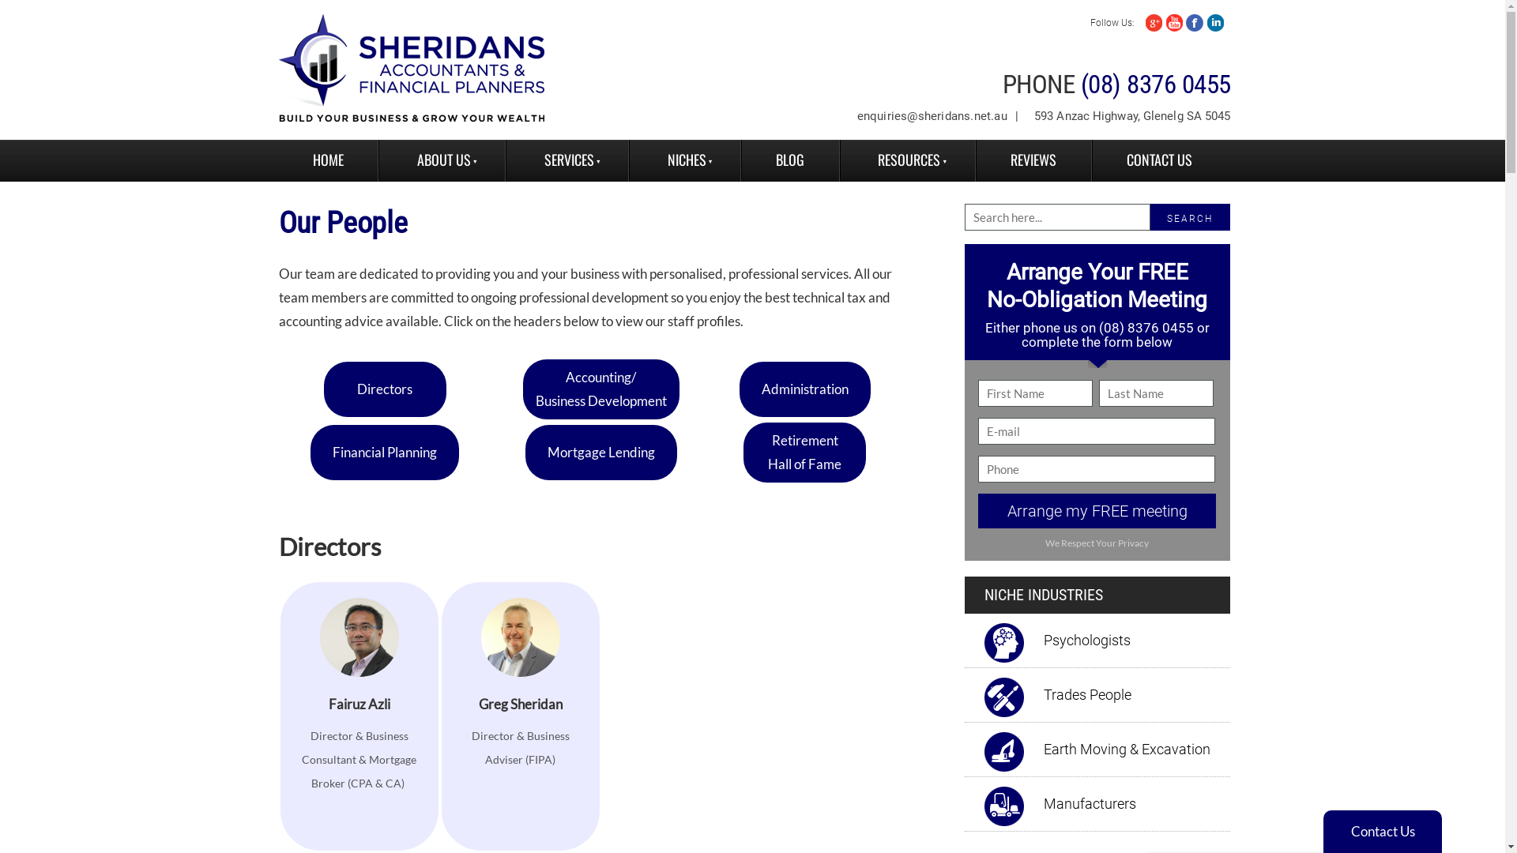 Image resolution: width=1517 pixels, height=853 pixels. I want to click on Financial Planning, so click(385, 453).